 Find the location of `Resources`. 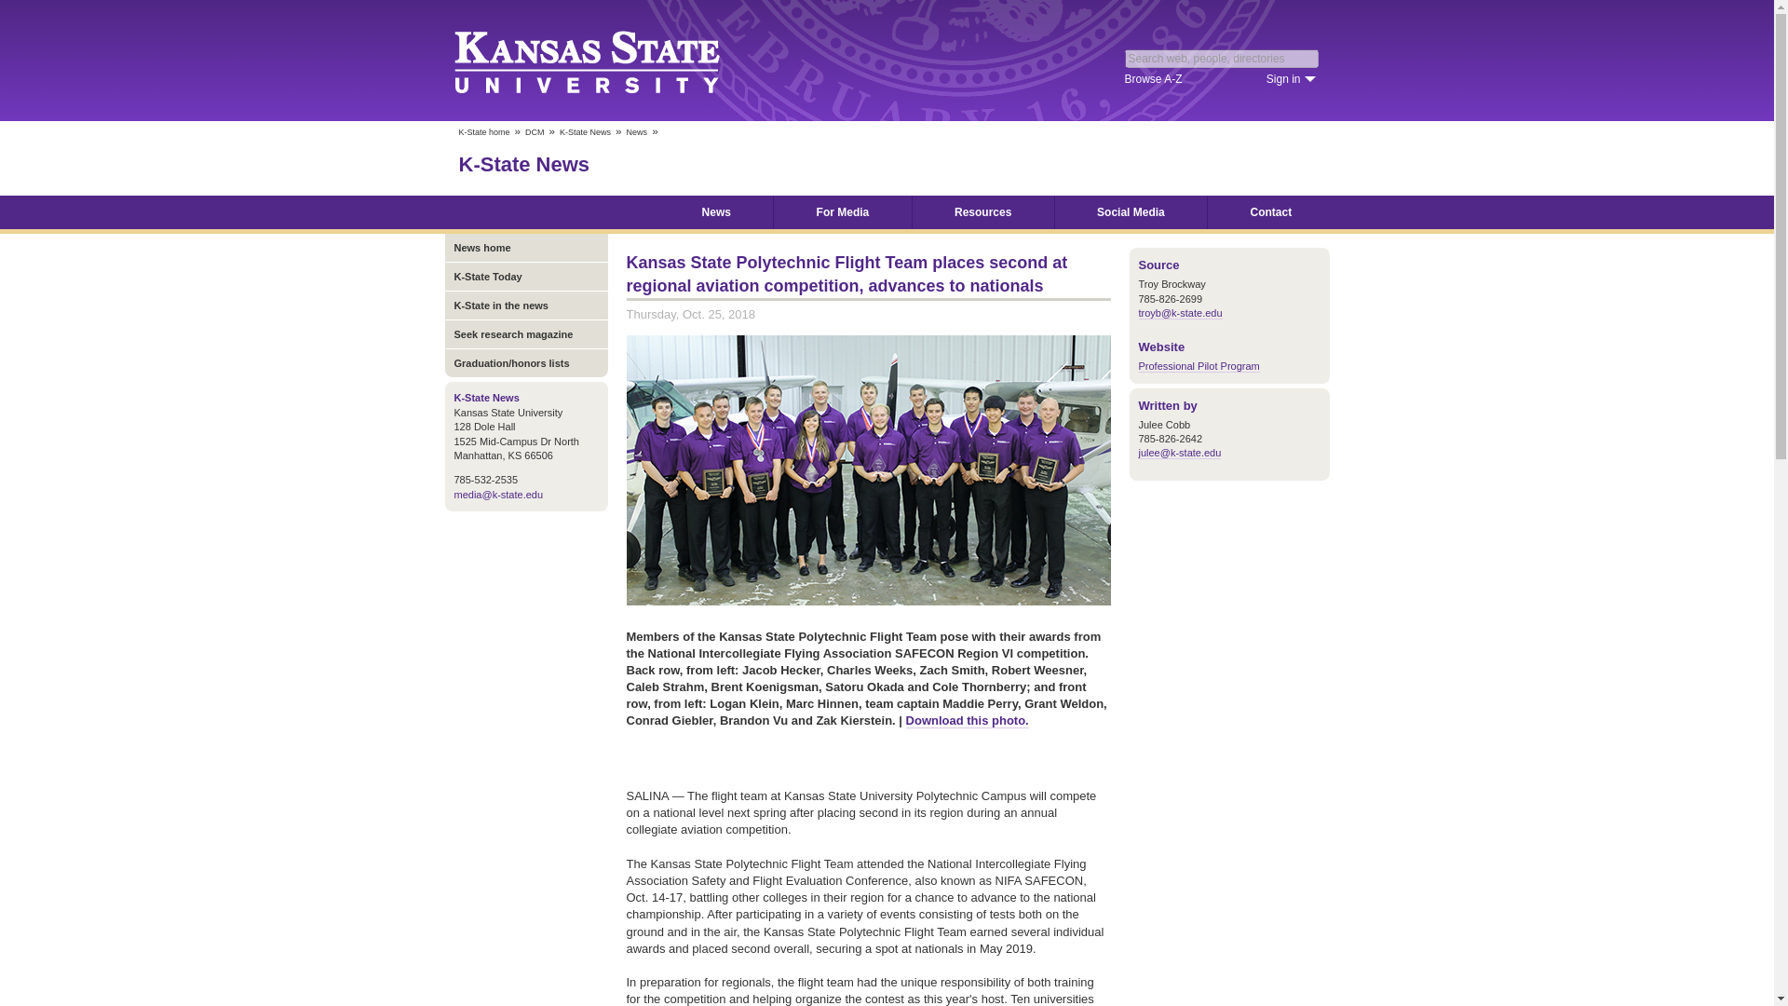

Resources is located at coordinates (983, 212).